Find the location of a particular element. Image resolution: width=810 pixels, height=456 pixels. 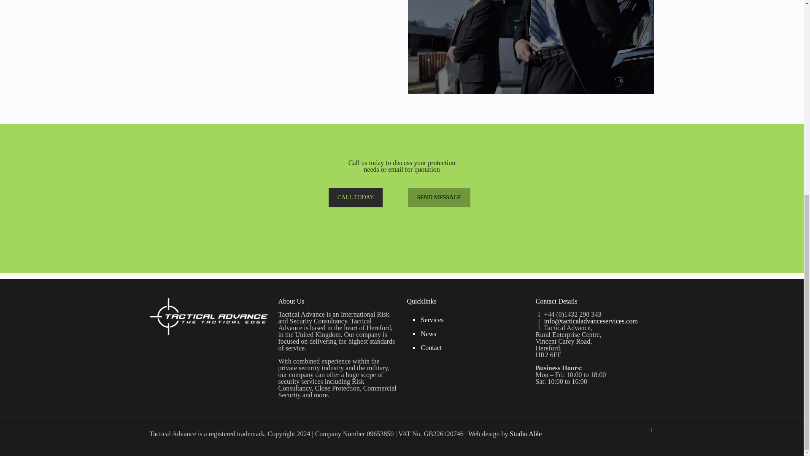

News is located at coordinates (470, 334).